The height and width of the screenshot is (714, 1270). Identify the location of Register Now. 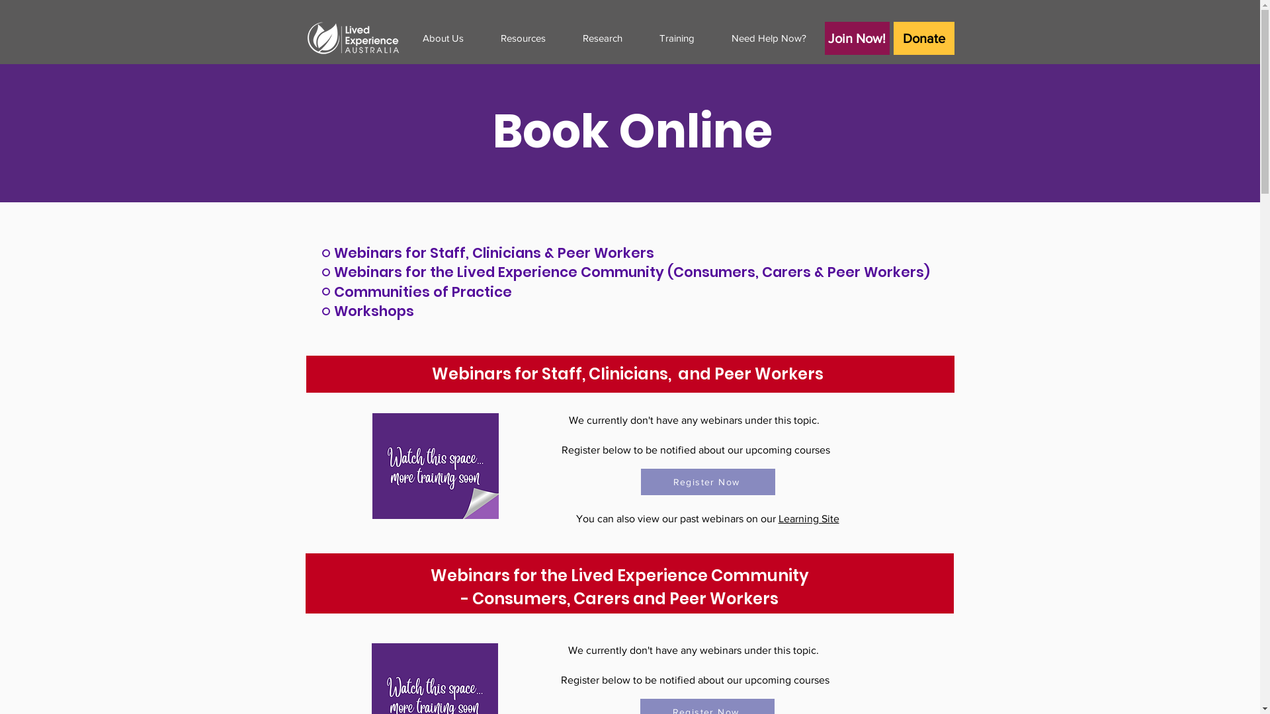
(708, 482).